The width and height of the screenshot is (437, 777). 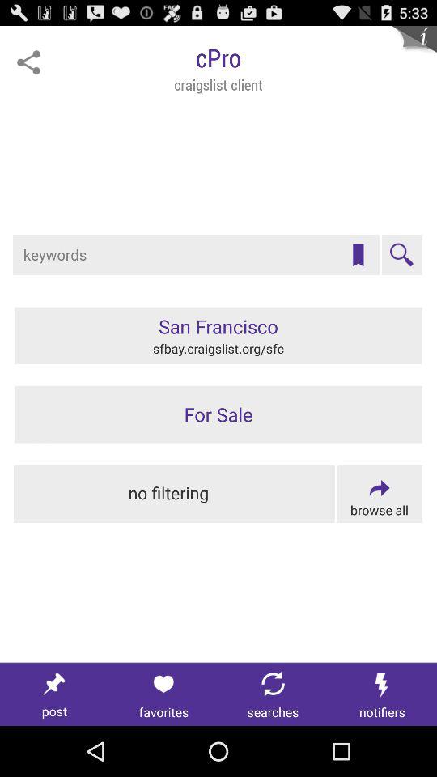 I want to click on because back devicer, so click(x=163, y=694).